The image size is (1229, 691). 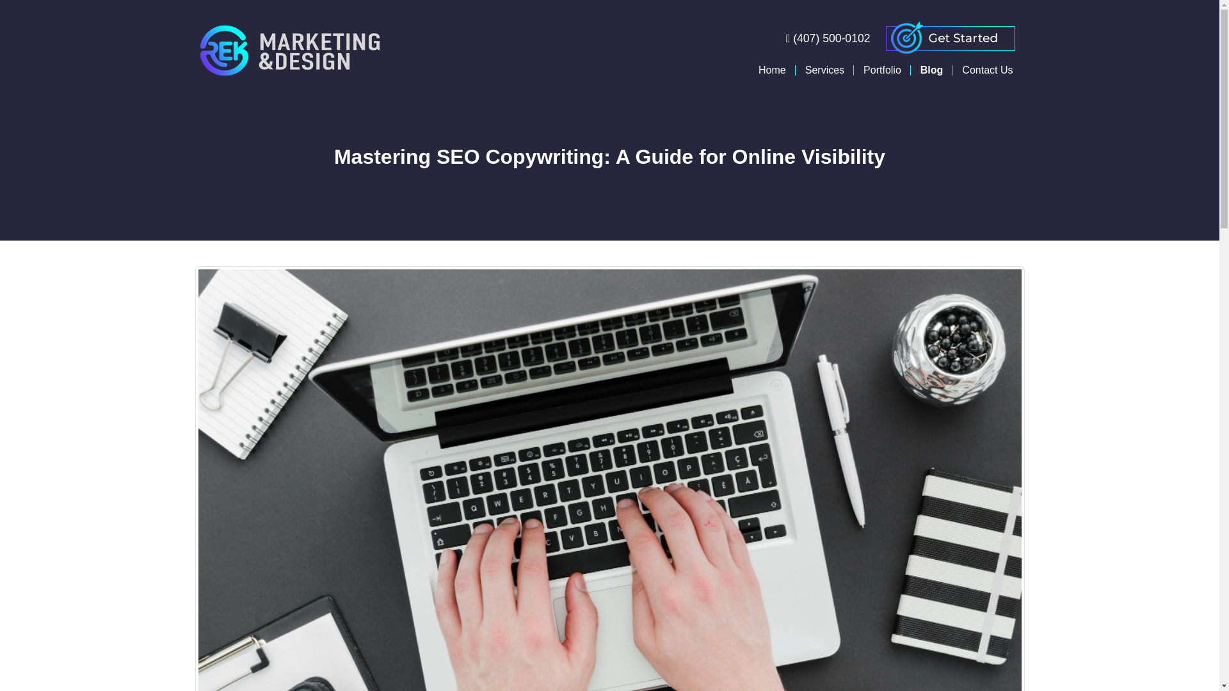 I want to click on Services, so click(x=824, y=70).